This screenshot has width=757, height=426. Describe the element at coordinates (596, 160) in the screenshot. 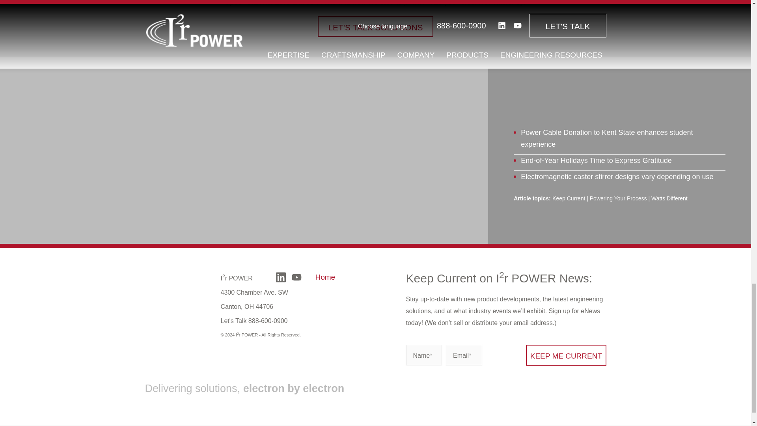

I see `End-of-Year Holidays Time to Express Gratitude` at that location.